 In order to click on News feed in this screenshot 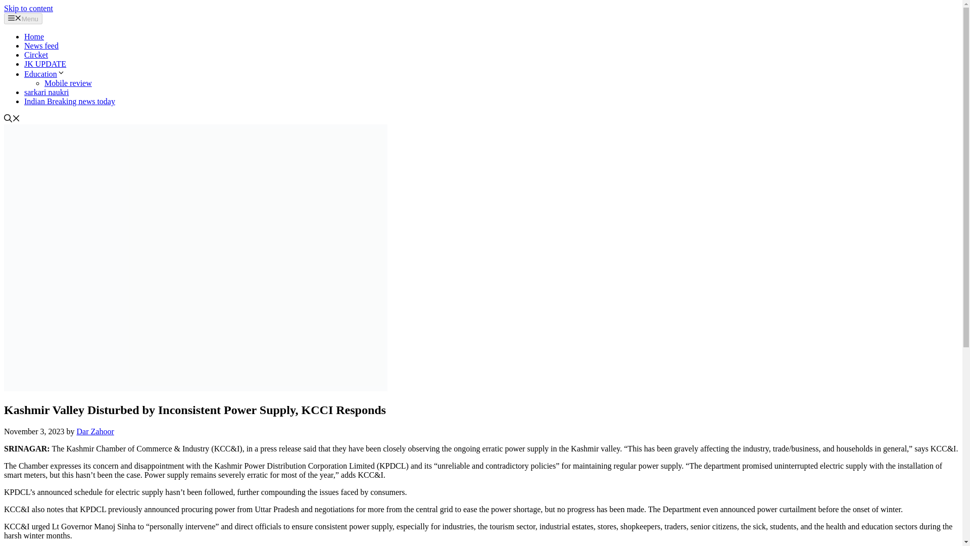, I will do `click(41, 45)`.